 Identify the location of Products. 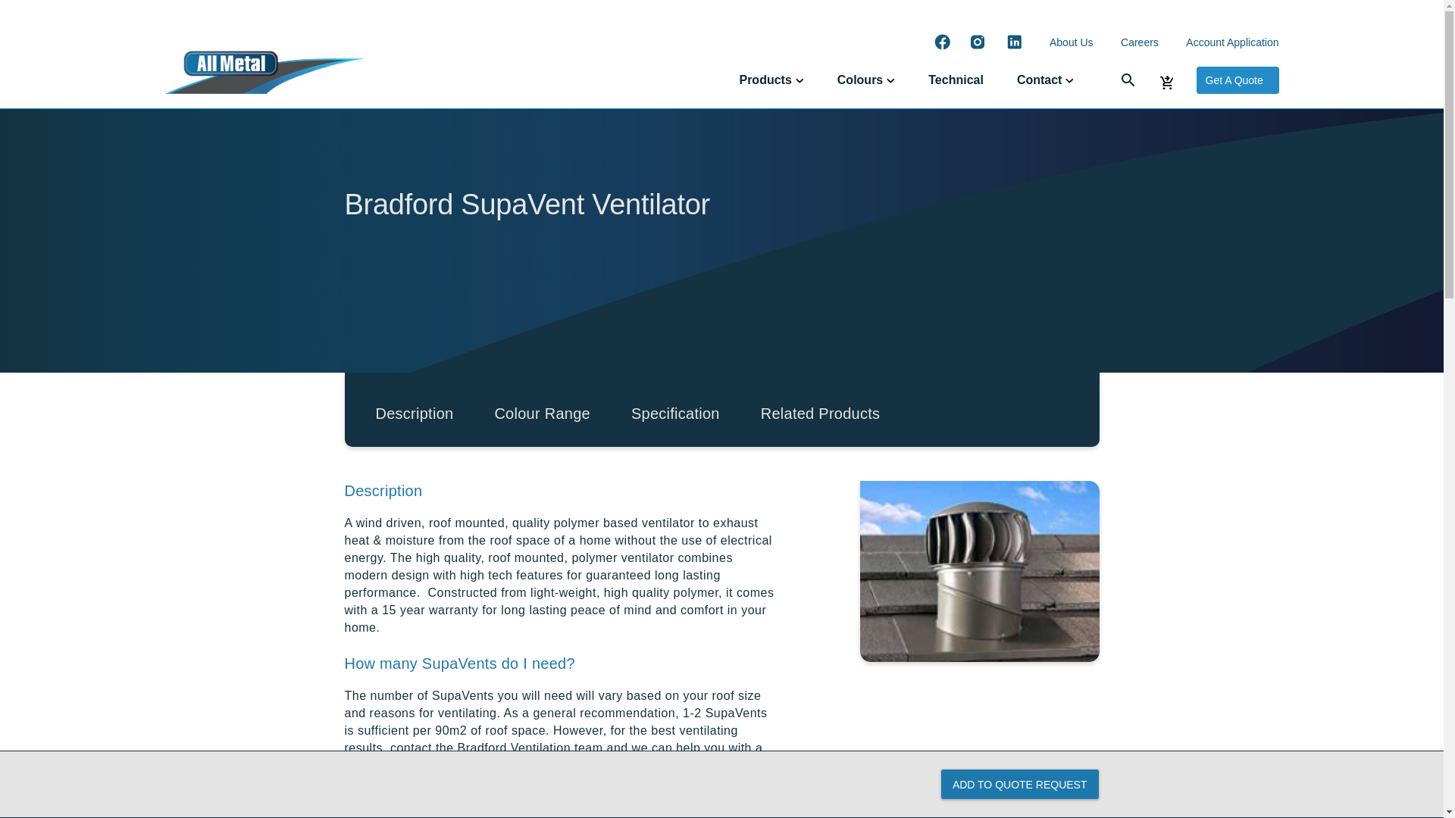
(771, 79).